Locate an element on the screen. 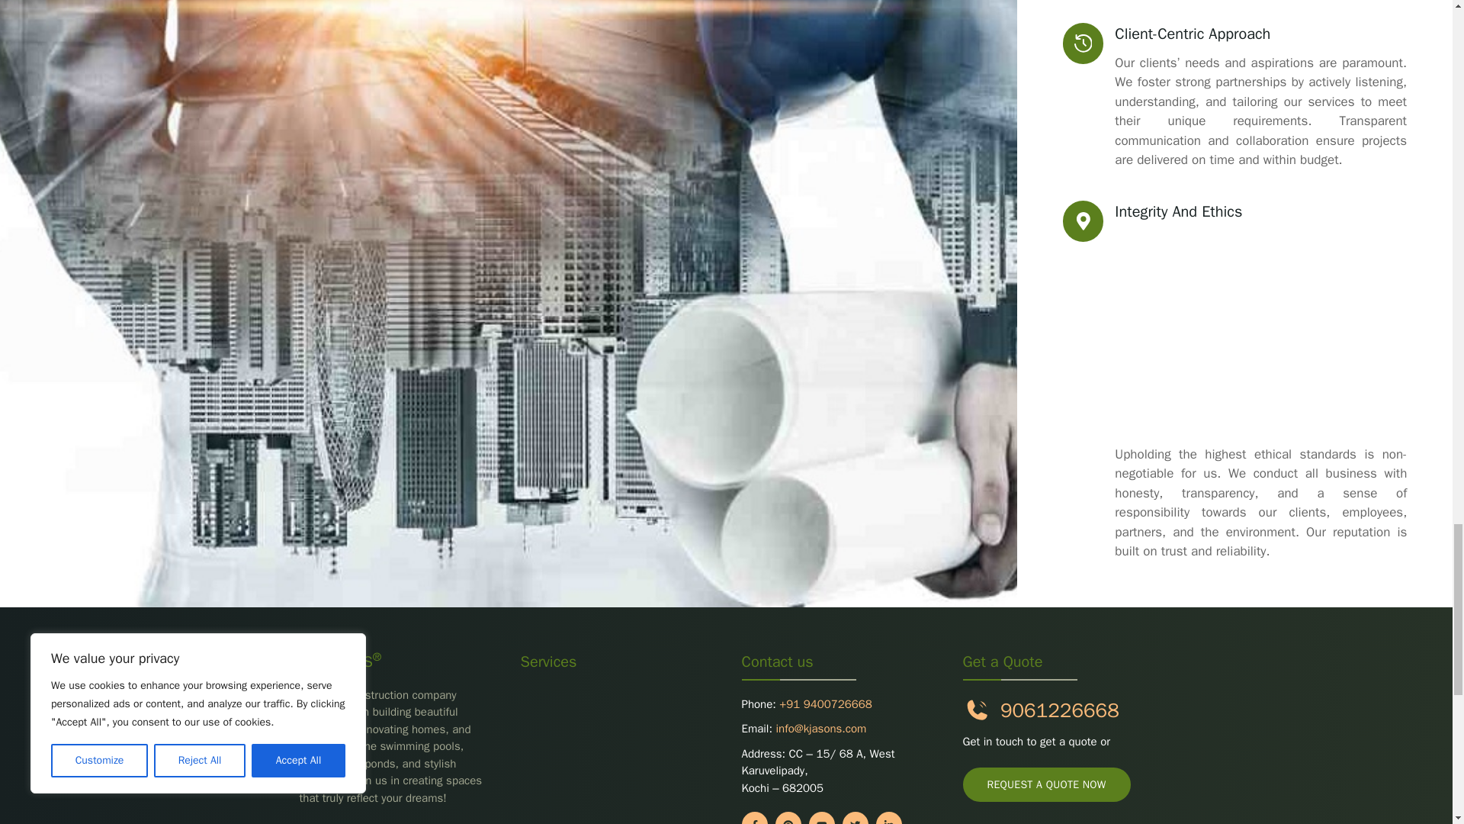  Advertisement is located at coordinates (615, 751).